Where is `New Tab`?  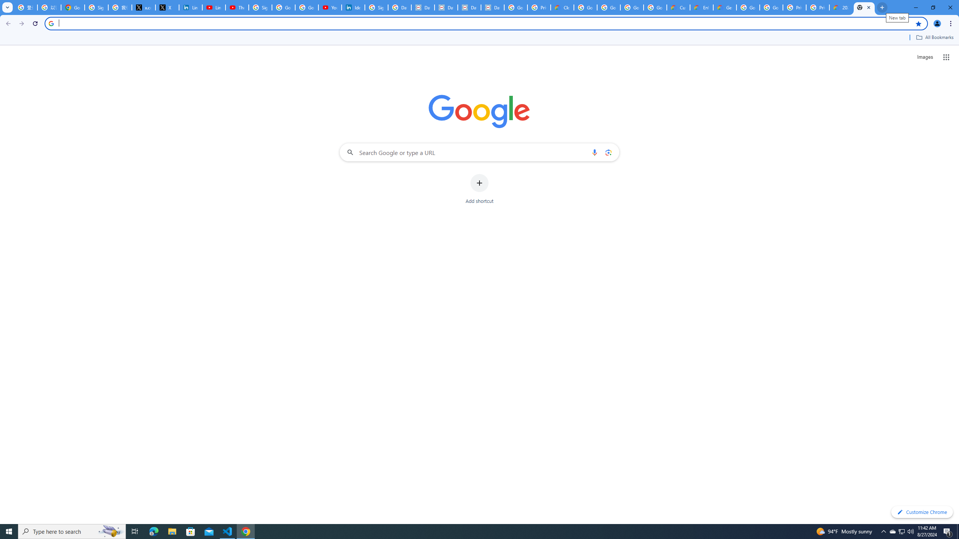 New Tab is located at coordinates (865, 7).